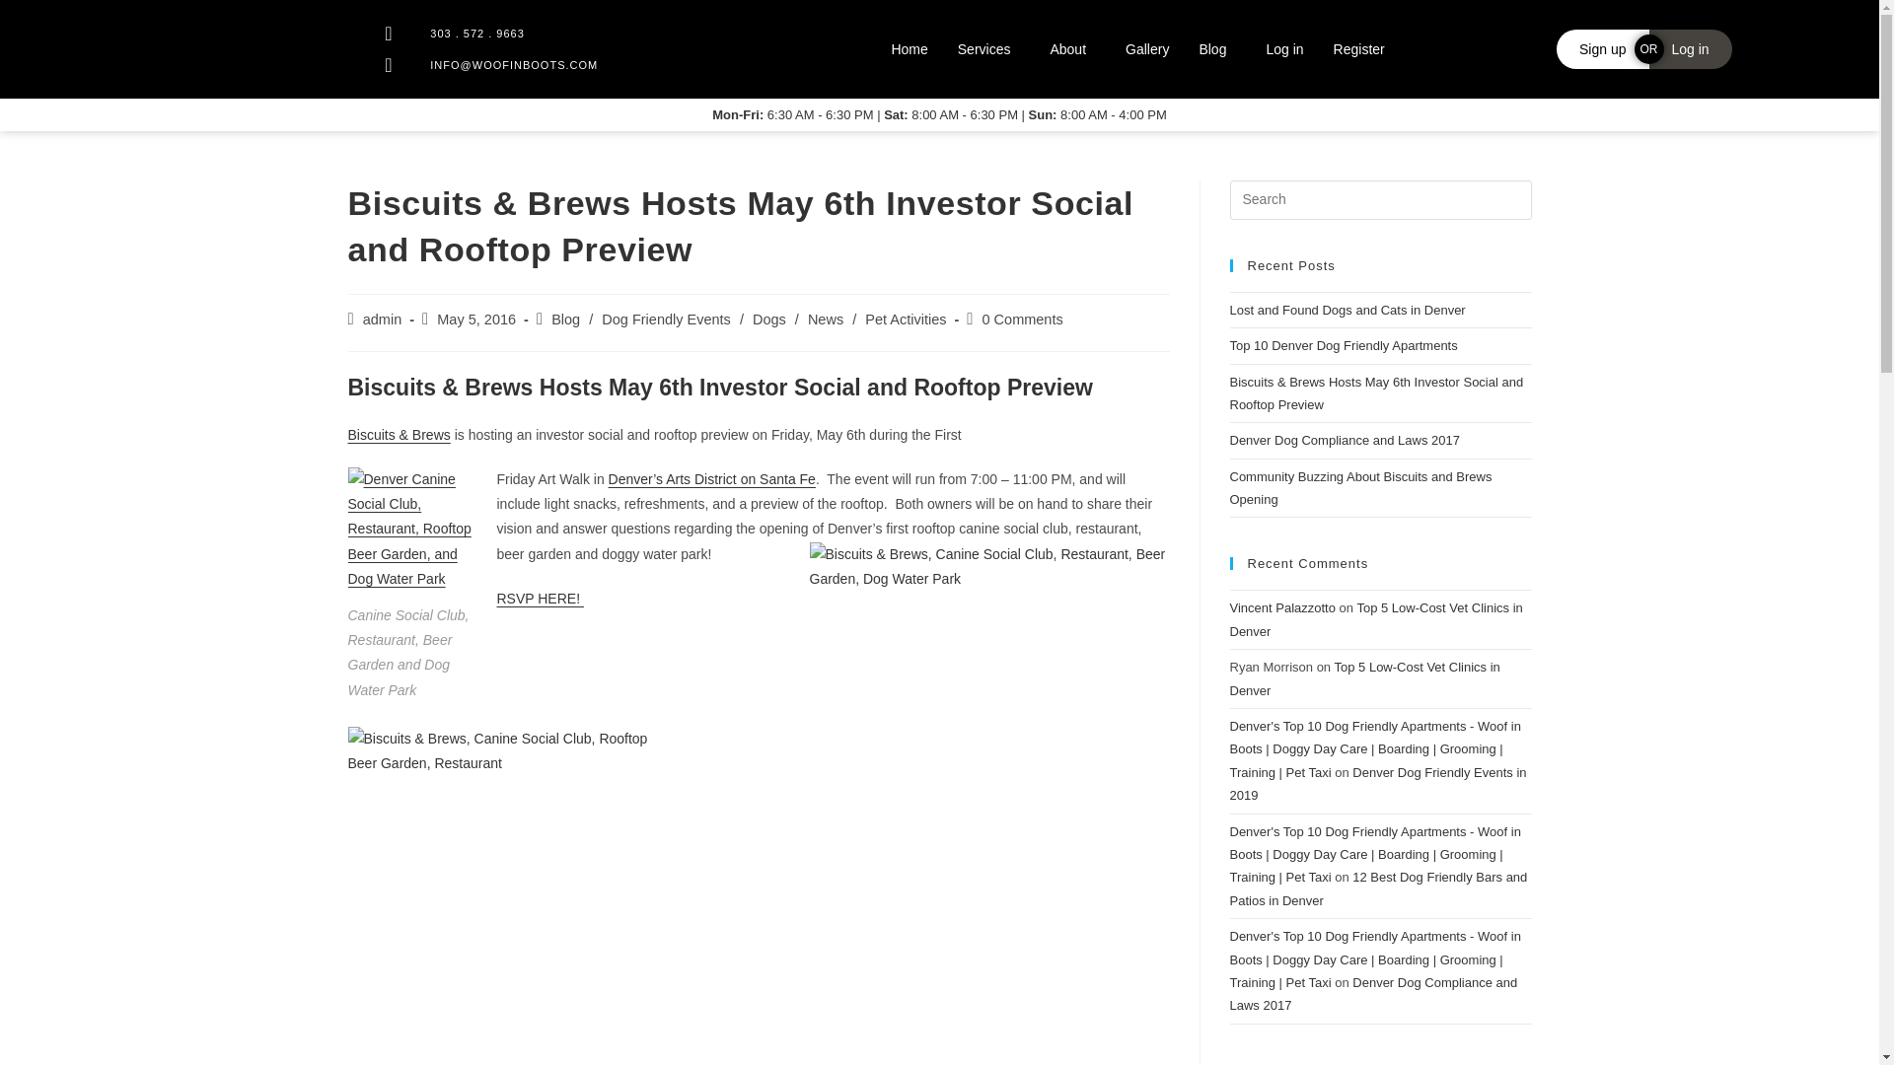  Describe the element at coordinates (1602, 49) in the screenshot. I see `Sign up` at that location.